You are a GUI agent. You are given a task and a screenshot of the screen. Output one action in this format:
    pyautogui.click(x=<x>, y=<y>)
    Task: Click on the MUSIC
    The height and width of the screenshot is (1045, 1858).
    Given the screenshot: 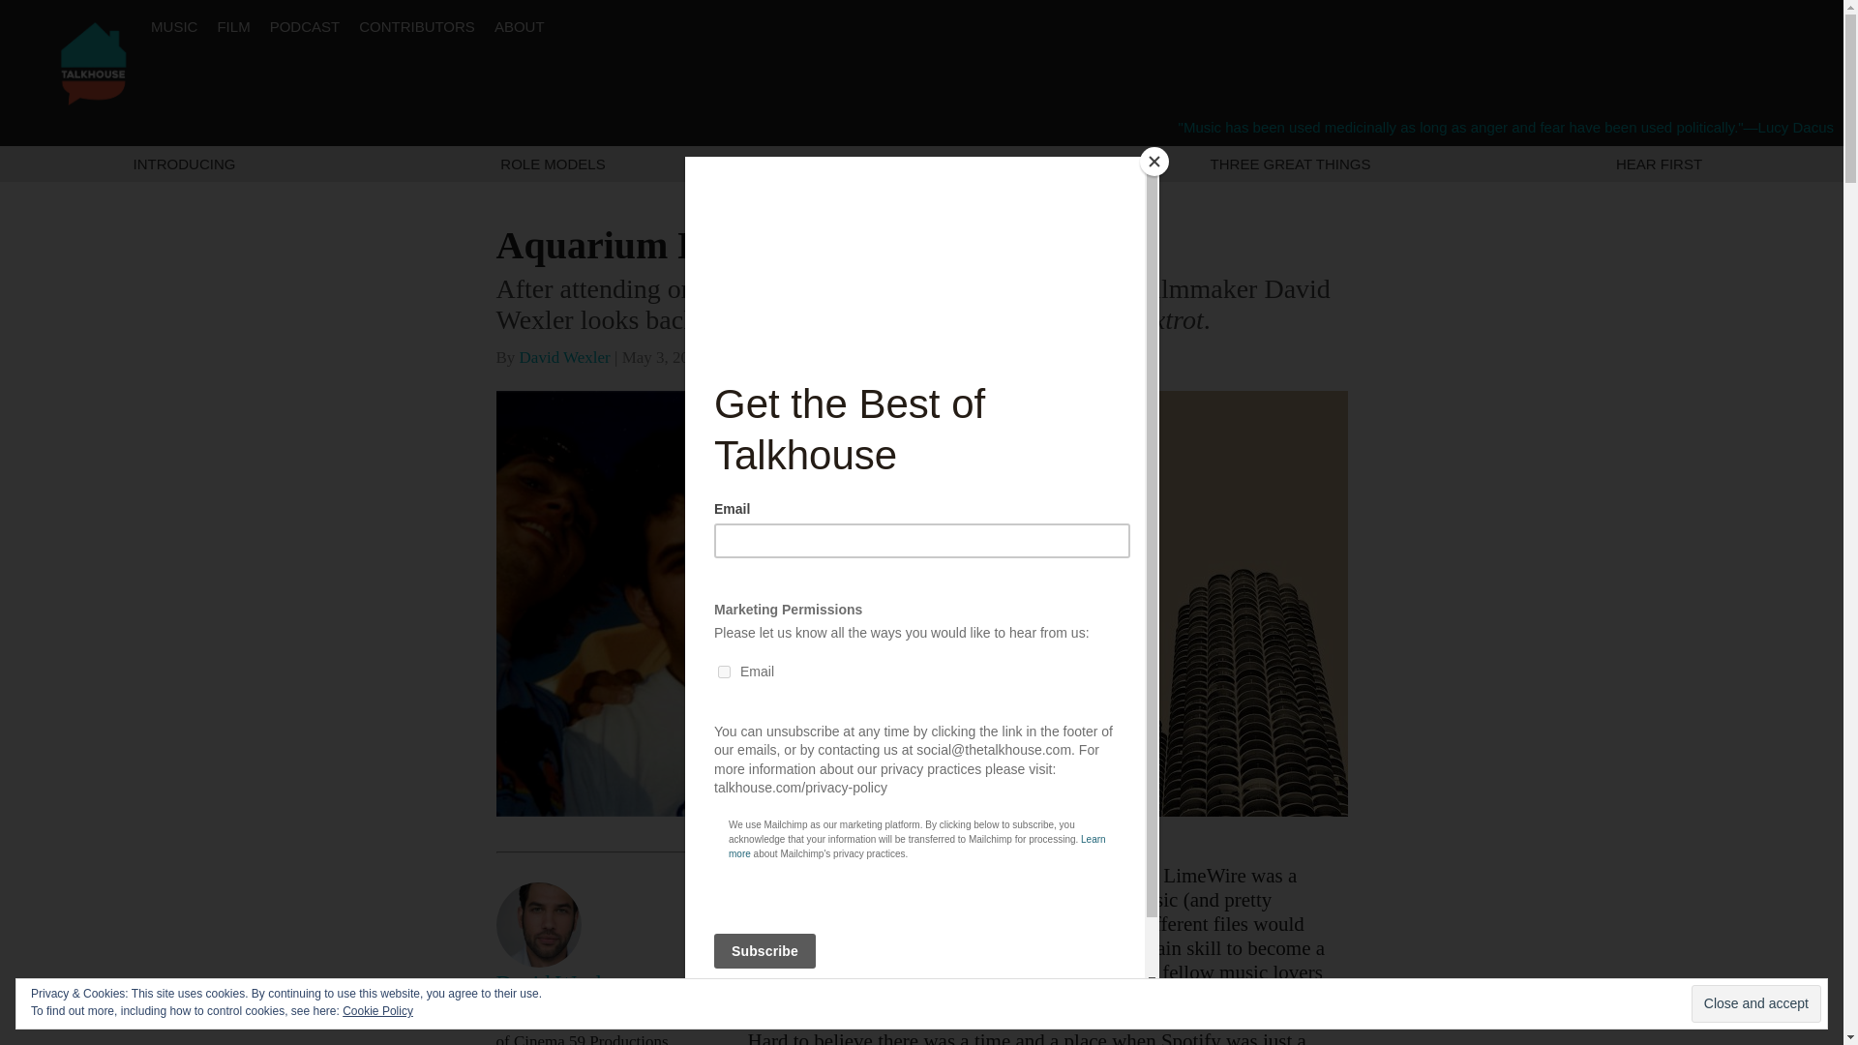 What is the action you would take?
    pyautogui.click(x=173, y=26)
    